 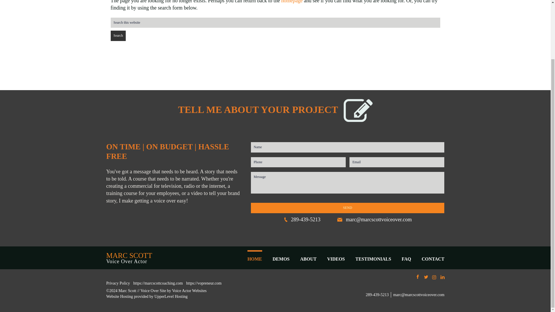 What do you see at coordinates (406, 259) in the screenshot?
I see `FAQ` at bounding box center [406, 259].